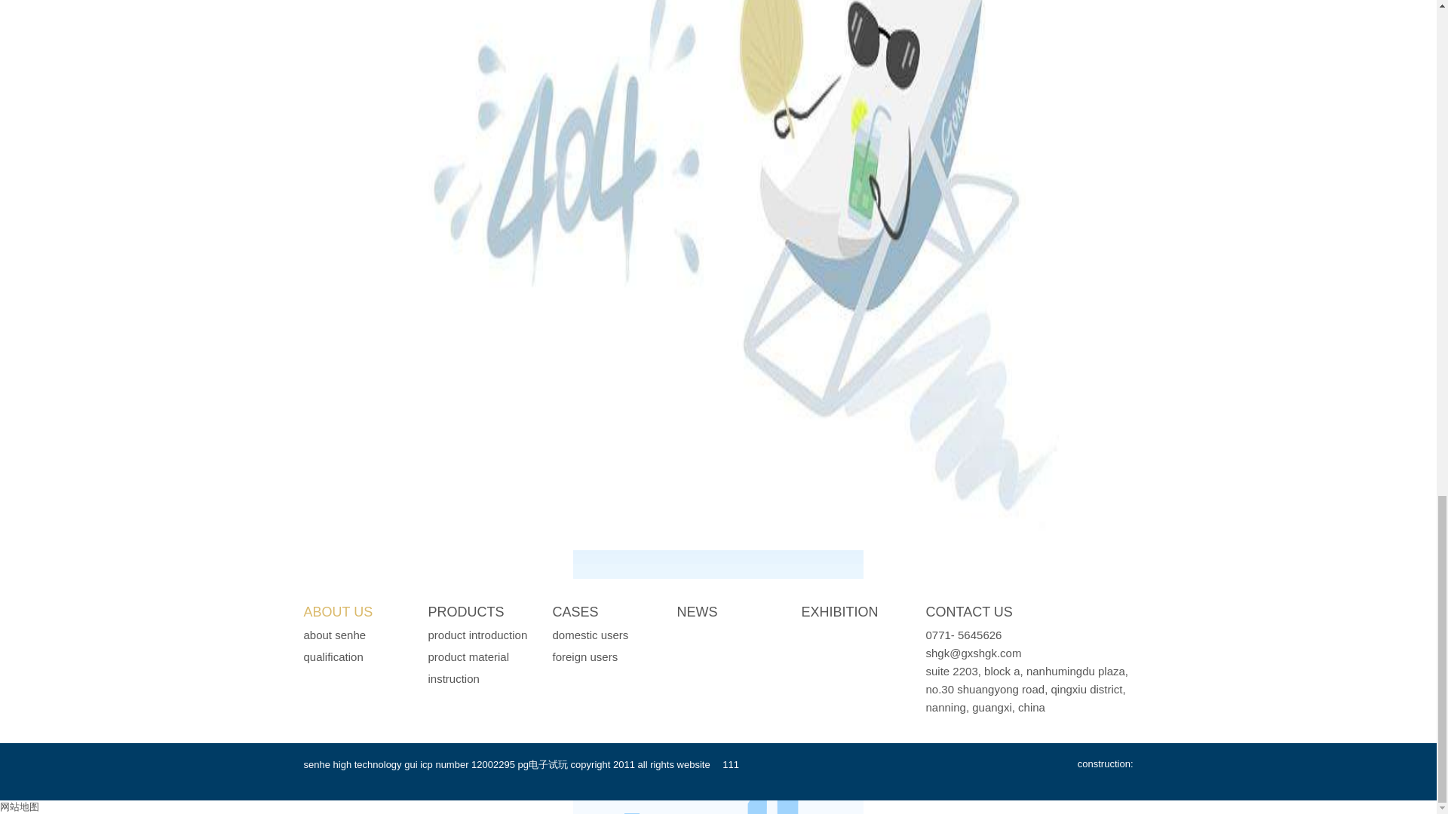 Image resolution: width=1448 pixels, height=814 pixels. I want to click on EXHIBITION, so click(839, 612).